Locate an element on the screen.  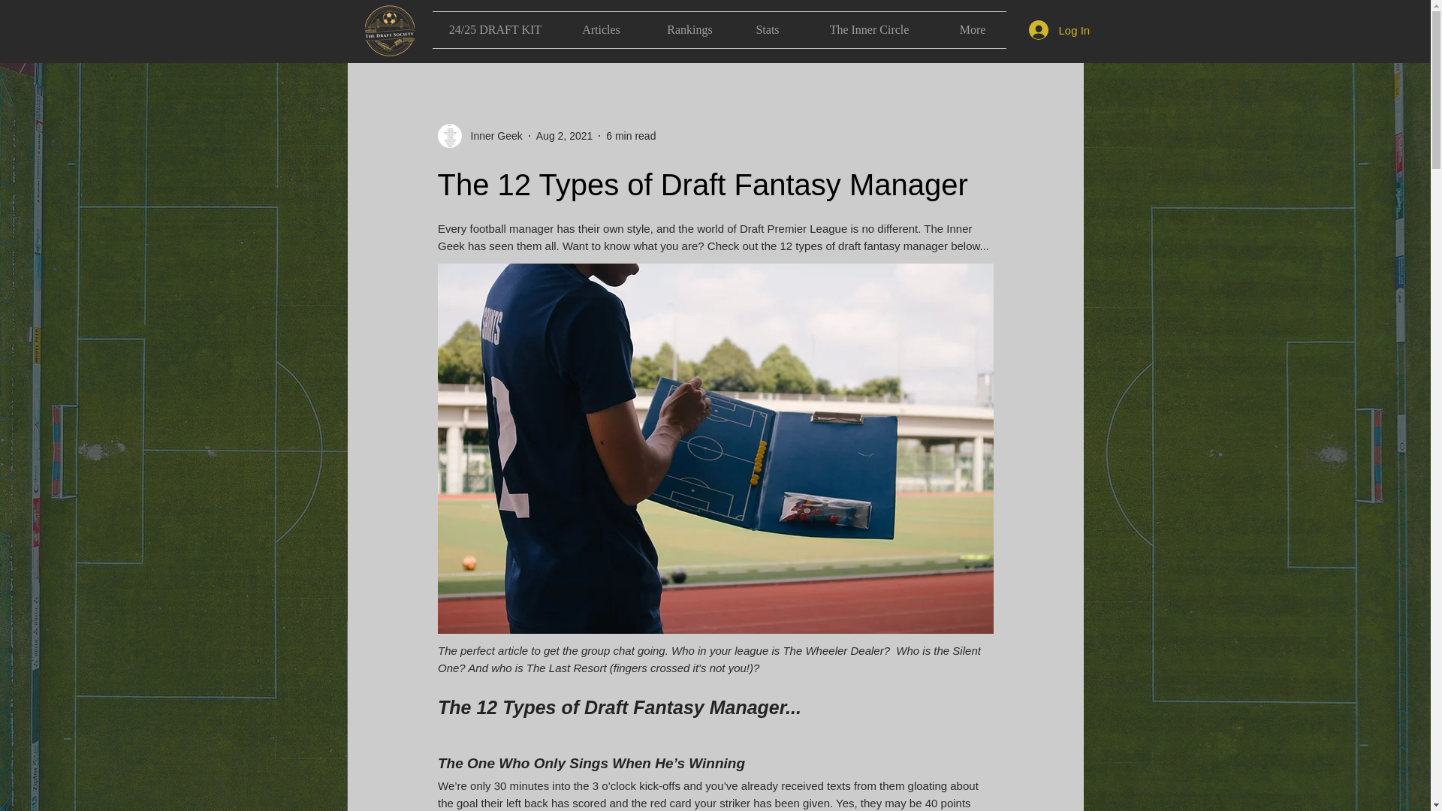
Aug 2, 2021 is located at coordinates (565, 134).